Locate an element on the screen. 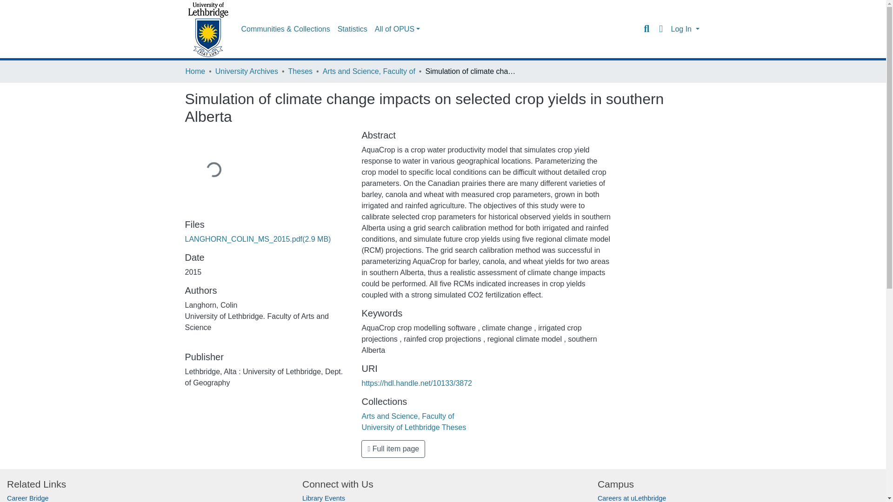 This screenshot has height=502, width=893. Careers at uLethbridge is located at coordinates (632, 498).